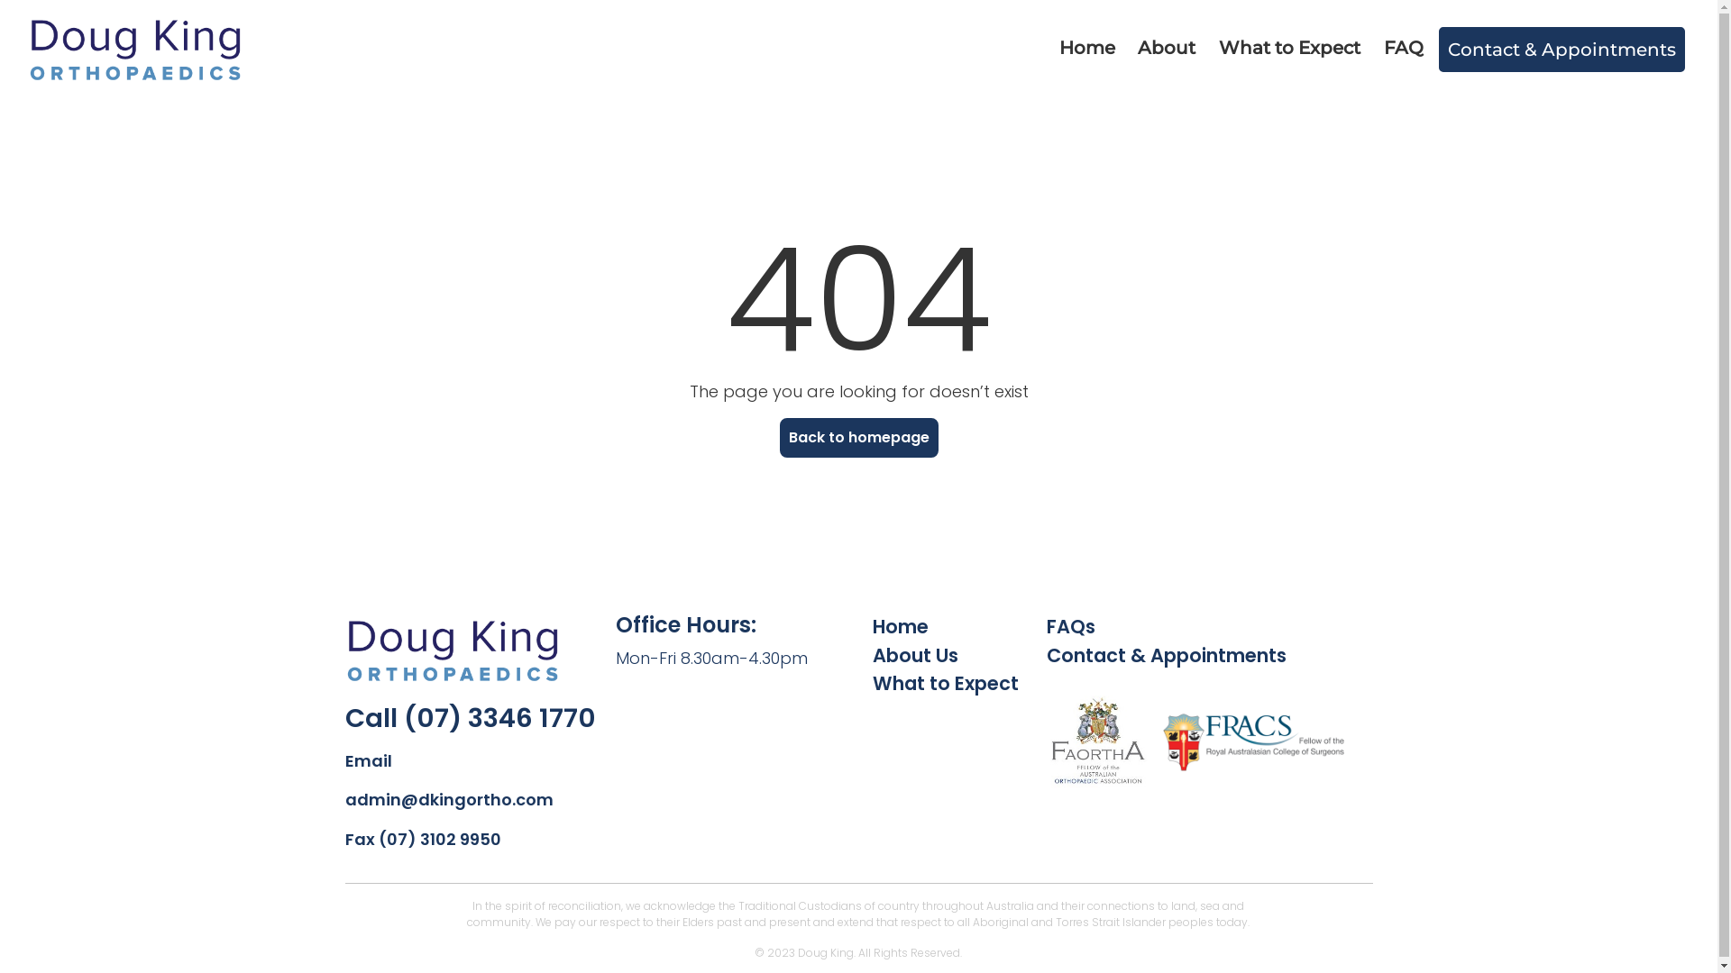 This screenshot has height=973, width=1731. I want to click on (07) 3346 1770, so click(499, 718).